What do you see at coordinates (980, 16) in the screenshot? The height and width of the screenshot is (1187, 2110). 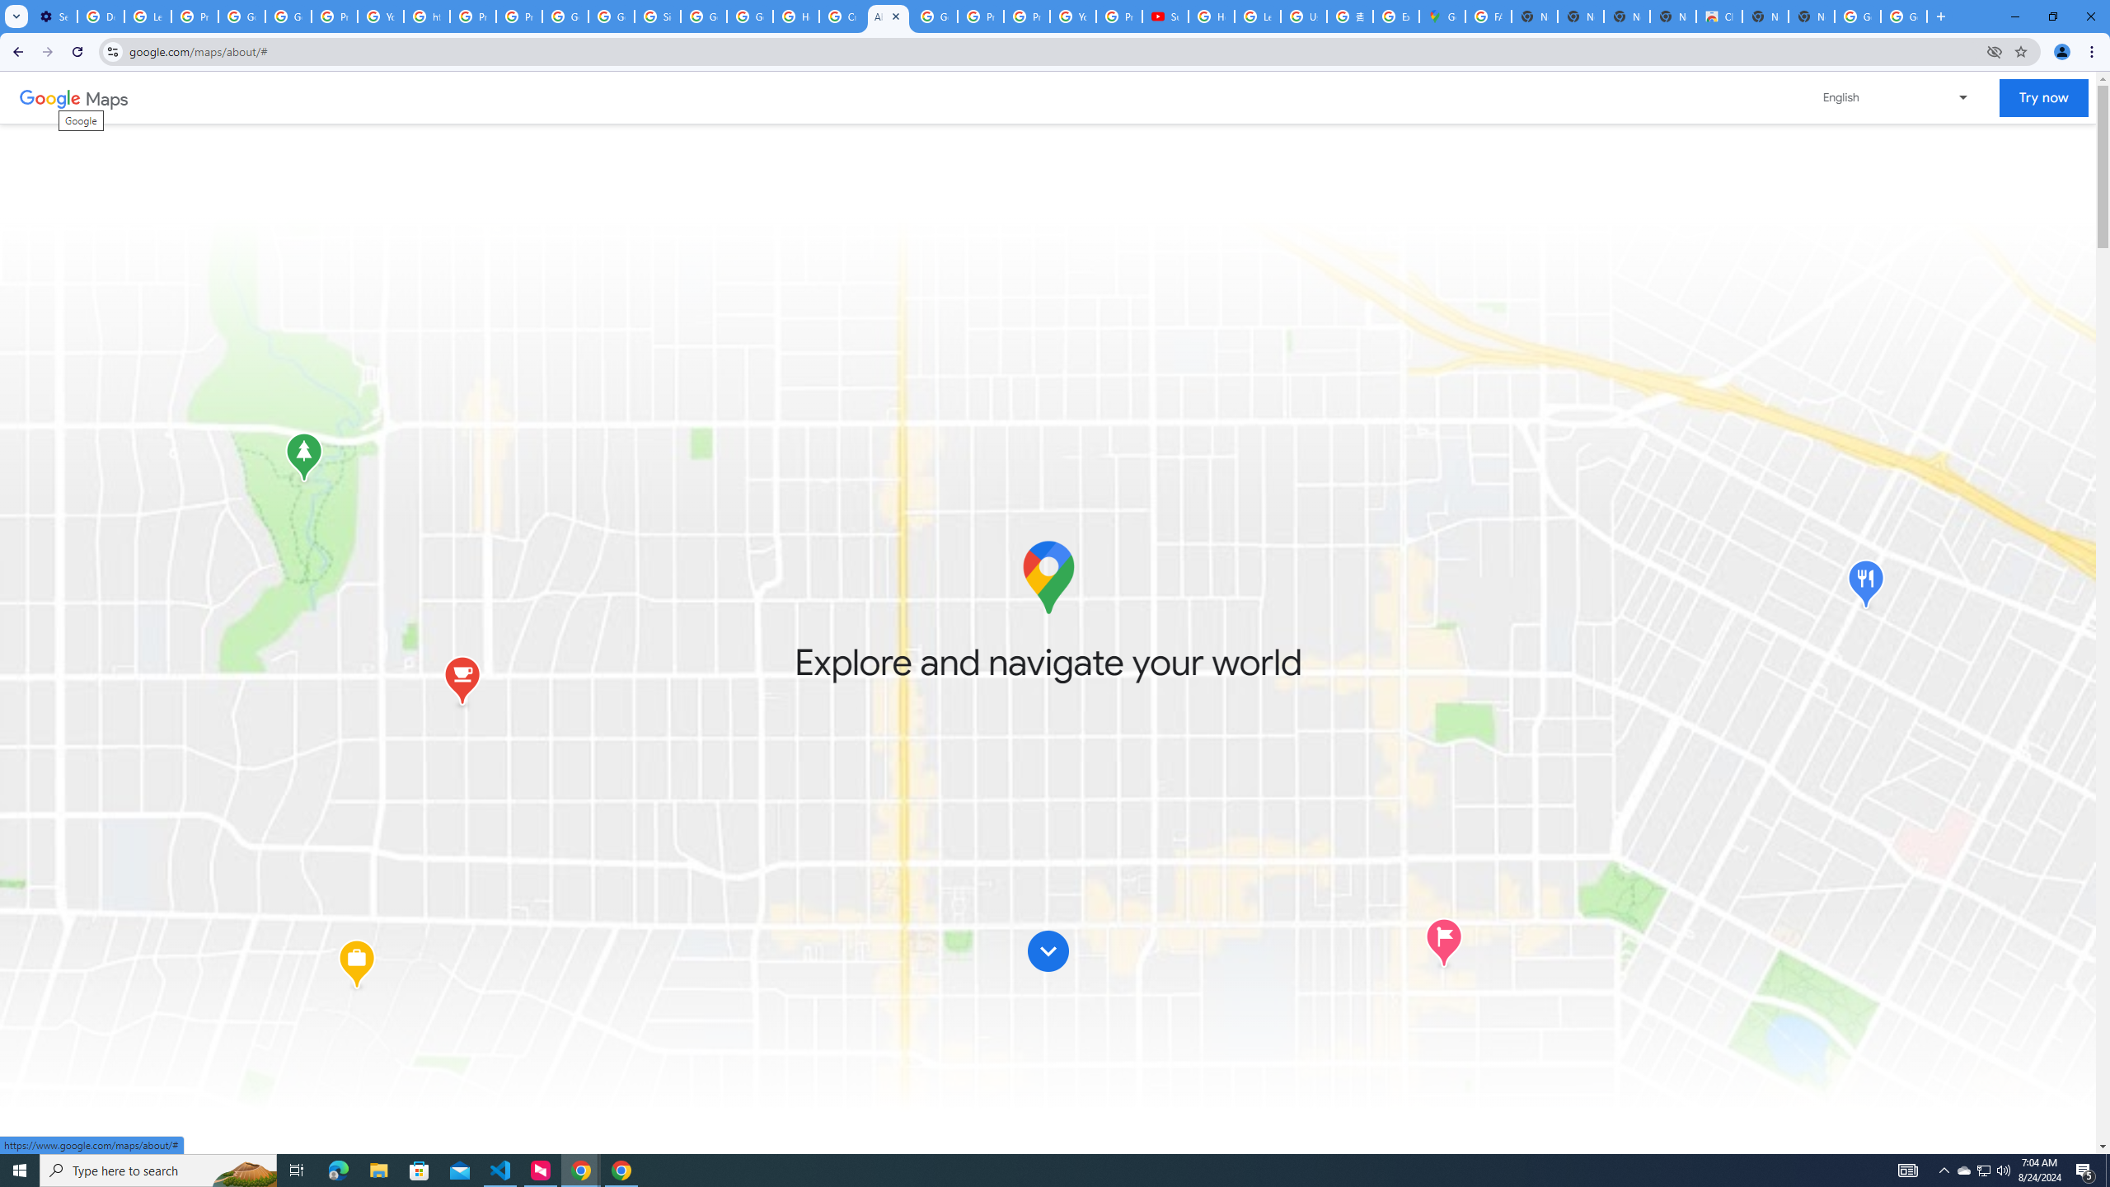 I see `Privacy Help Center - Policies Help` at bounding box center [980, 16].